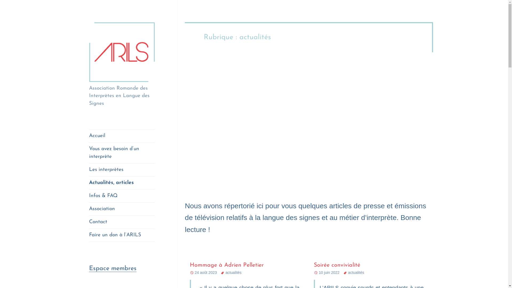  Describe the element at coordinates (122, 209) in the screenshot. I see `Association` at that location.